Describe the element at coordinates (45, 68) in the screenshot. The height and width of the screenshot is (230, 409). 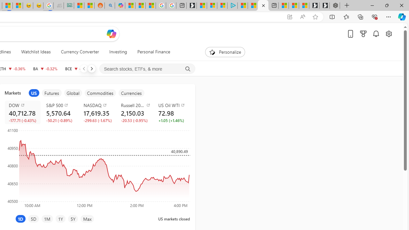
I see `BA THE BOEING COMPANY decrease 172.87 -0.56 -0.32%` at that location.